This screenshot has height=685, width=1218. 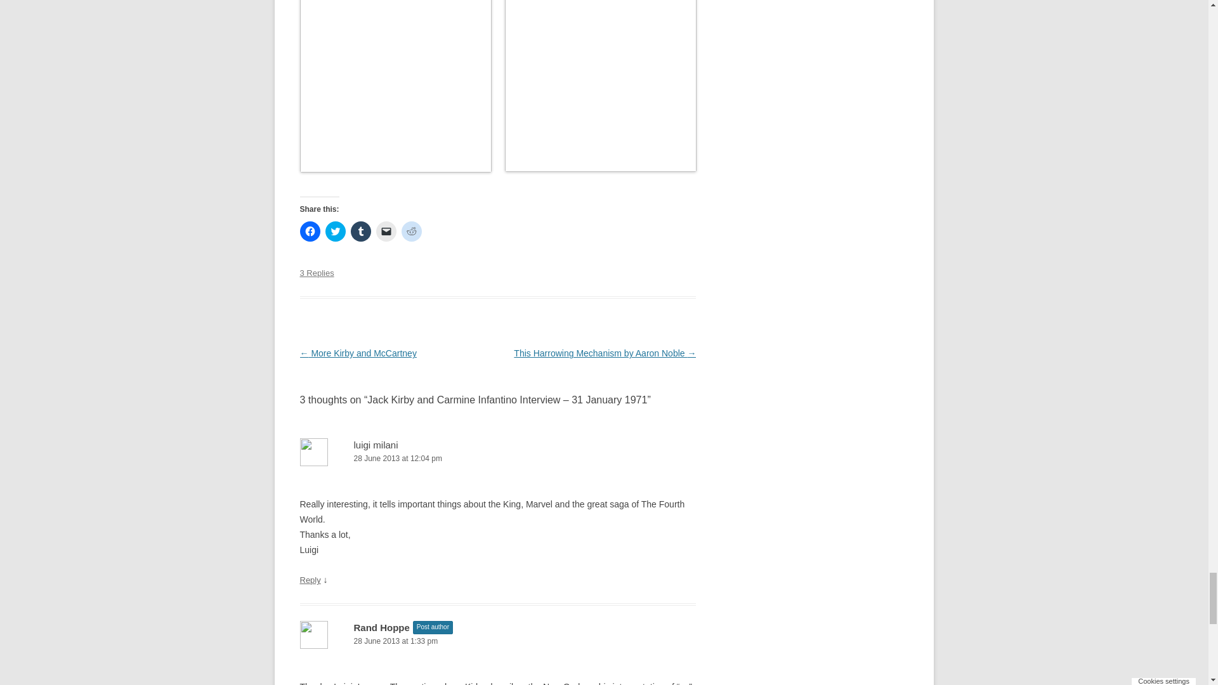 I want to click on Click to share on Tumblr, so click(x=360, y=231).